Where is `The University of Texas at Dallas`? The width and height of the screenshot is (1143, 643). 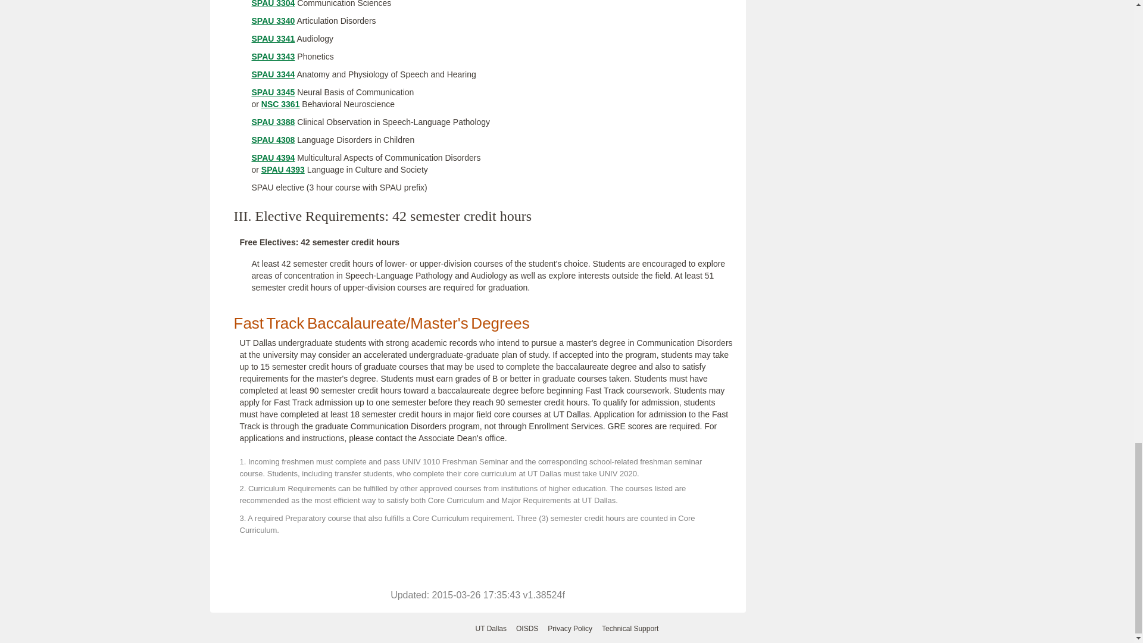
The University of Texas at Dallas is located at coordinates (491, 629).